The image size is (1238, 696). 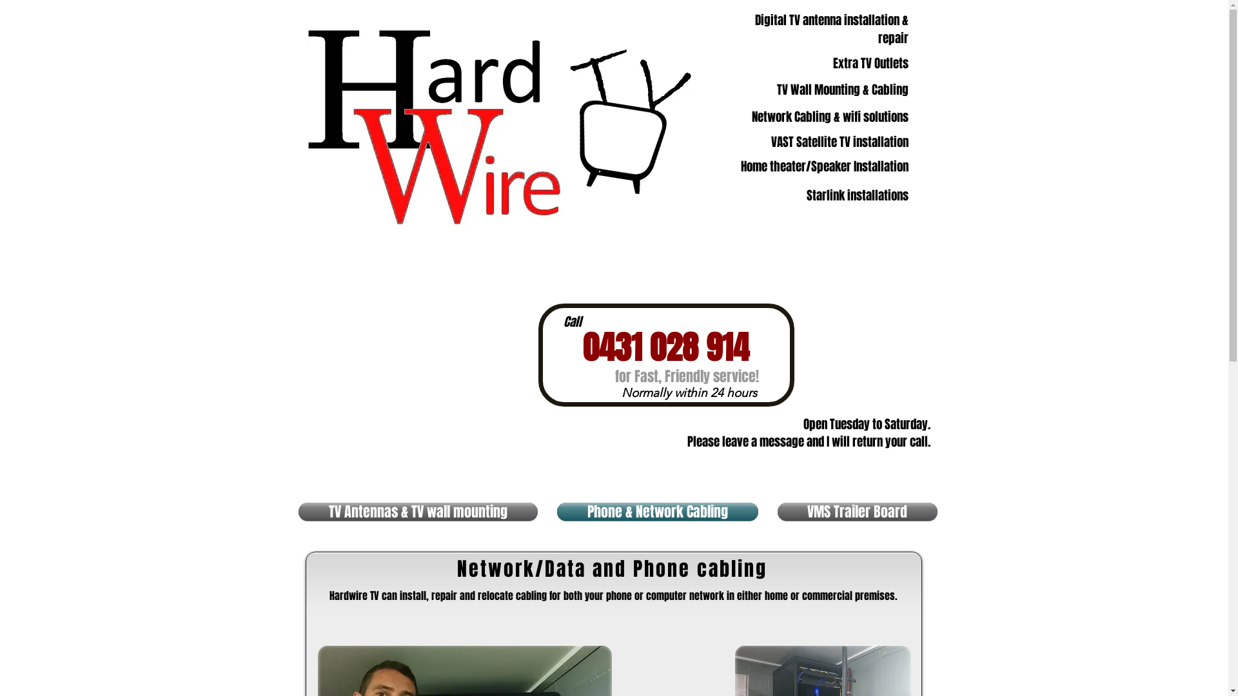 I want to click on VMS Trailer Board, so click(x=852, y=512).